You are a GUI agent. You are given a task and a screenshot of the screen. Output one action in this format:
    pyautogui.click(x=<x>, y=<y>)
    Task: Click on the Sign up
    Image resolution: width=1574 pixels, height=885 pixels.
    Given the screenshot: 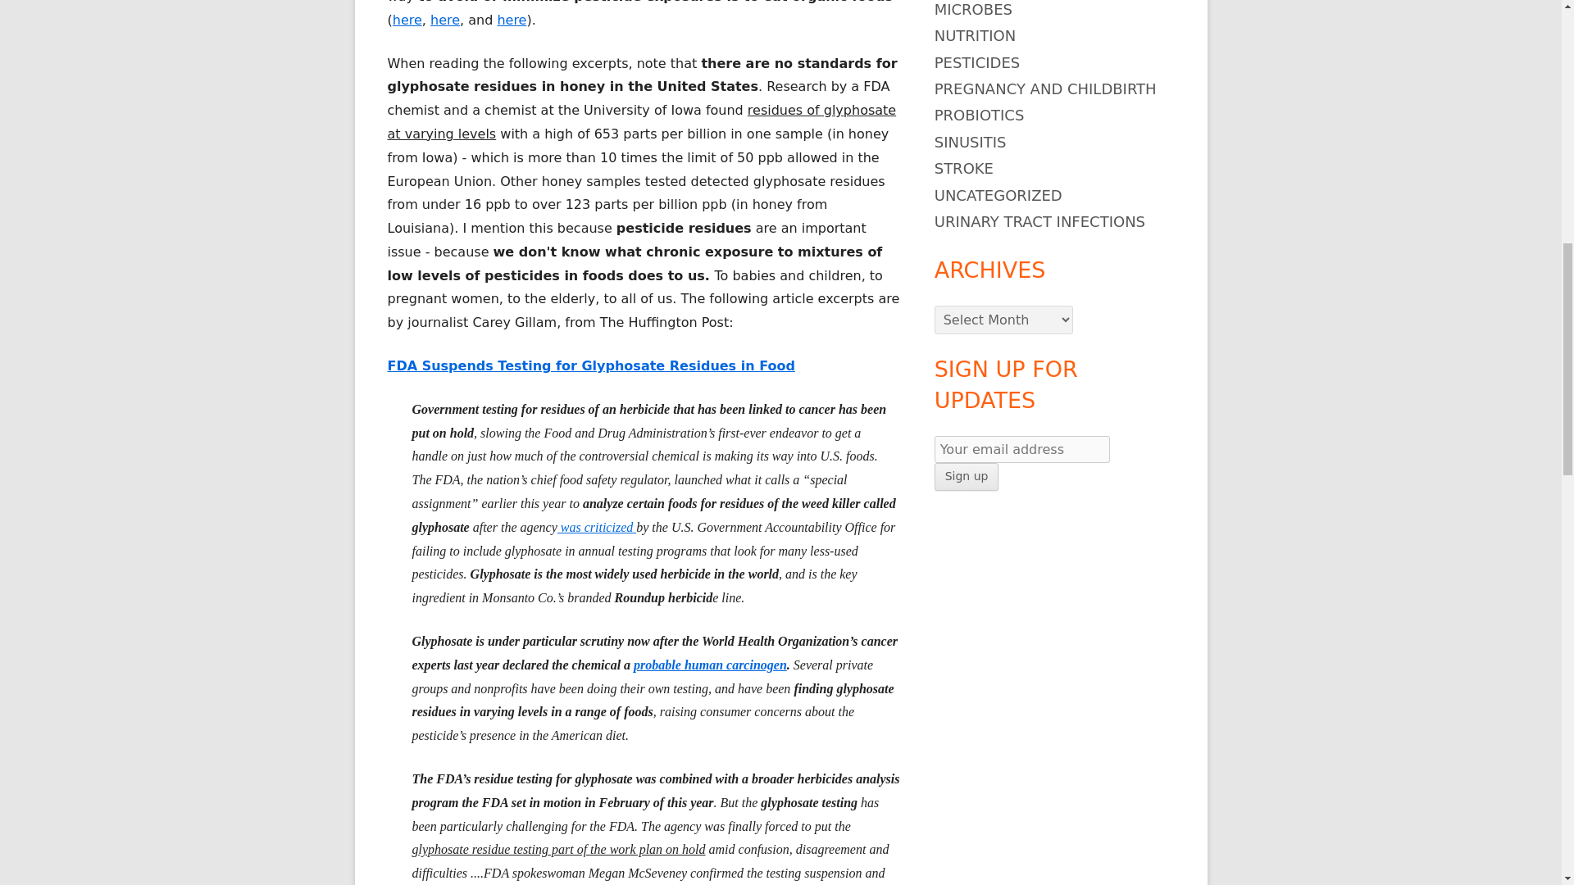 What is the action you would take?
    pyautogui.click(x=967, y=477)
    